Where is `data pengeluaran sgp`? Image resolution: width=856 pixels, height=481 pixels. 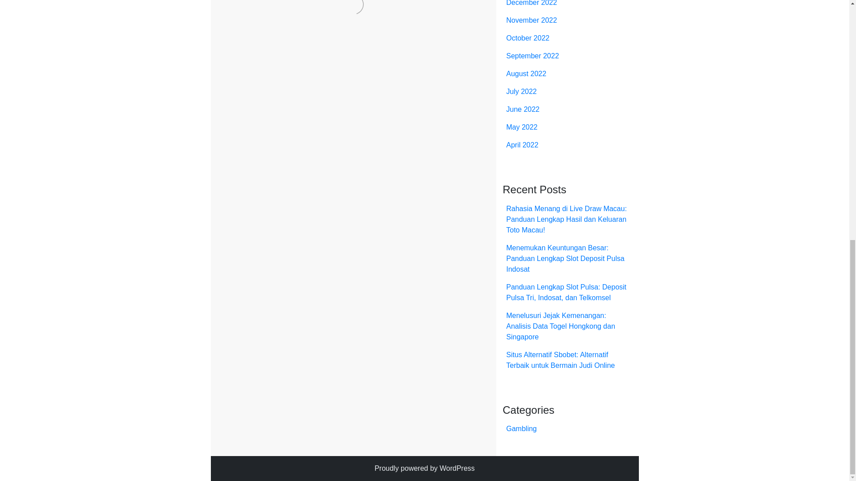
data pengeluaran sgp is located at coordinates (338, 199).